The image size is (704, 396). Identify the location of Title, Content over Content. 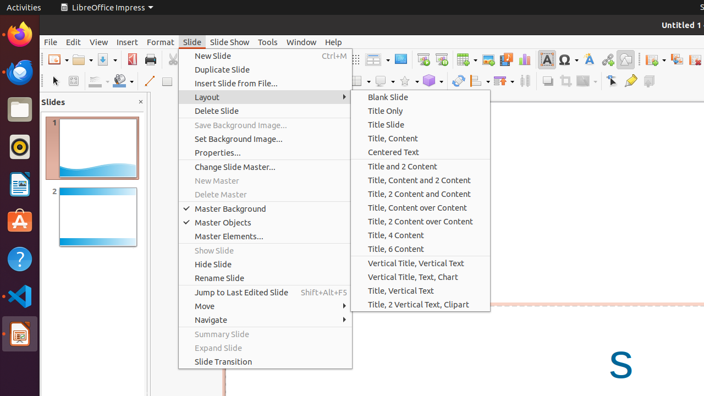
(420, 208).